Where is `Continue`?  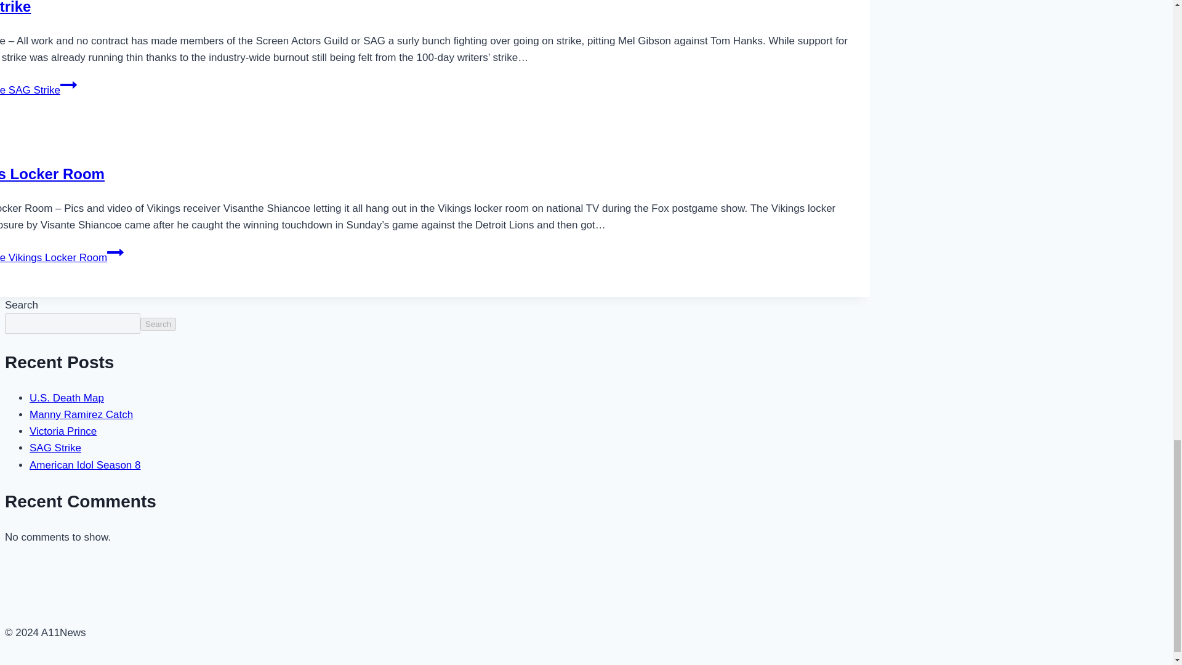 Continue is located at coordinates (116, 252).